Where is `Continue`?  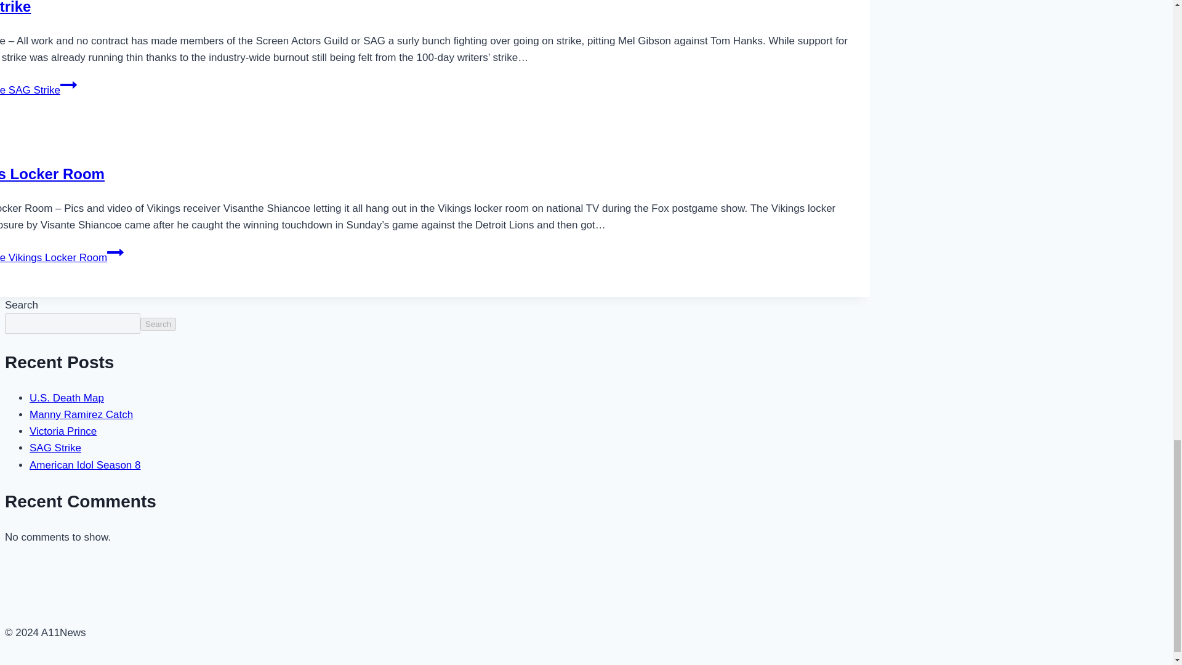 Continue is located at coordinates (116, 252).